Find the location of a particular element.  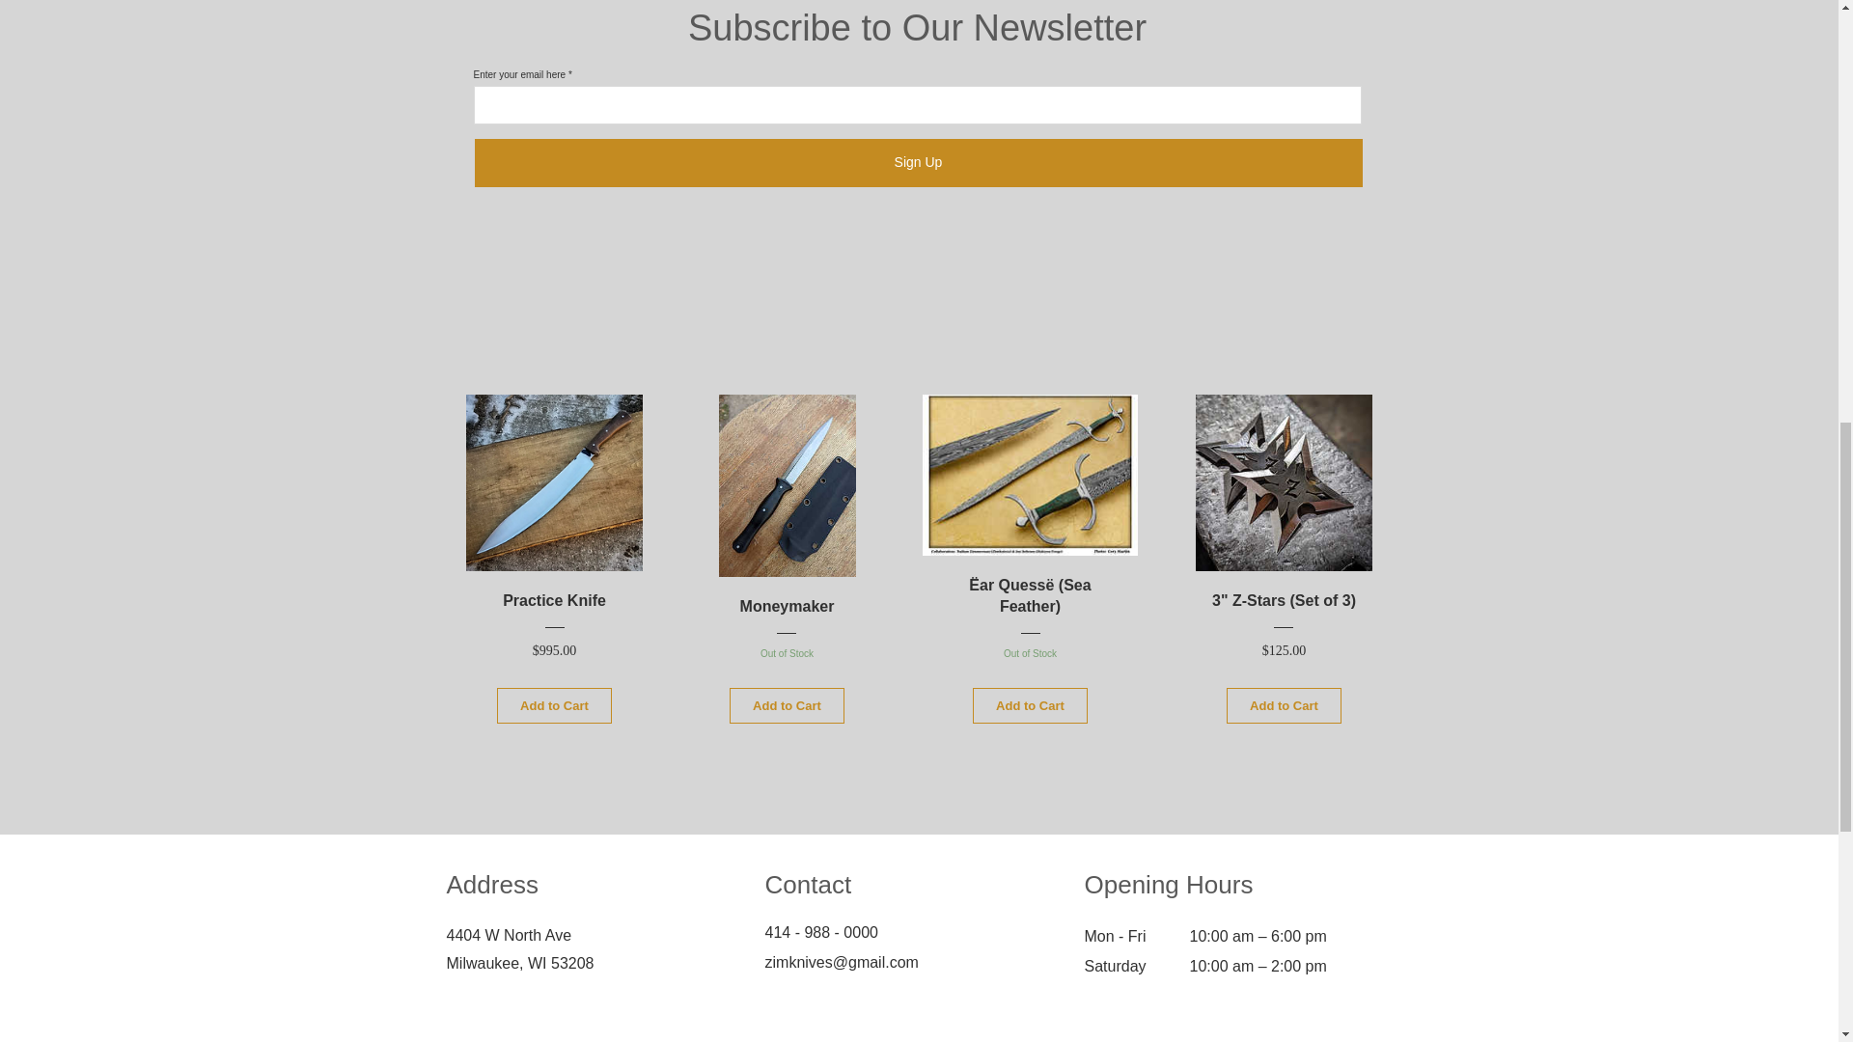

Add to Cart is located at coordinates (554, 705).